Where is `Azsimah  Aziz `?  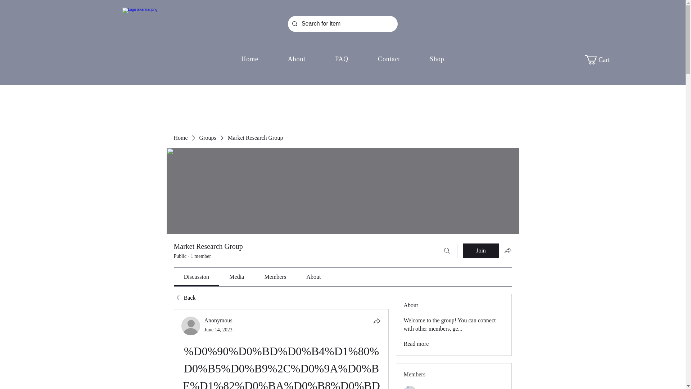 Azsimah  Aziz  is located at coordinates (410, 388).